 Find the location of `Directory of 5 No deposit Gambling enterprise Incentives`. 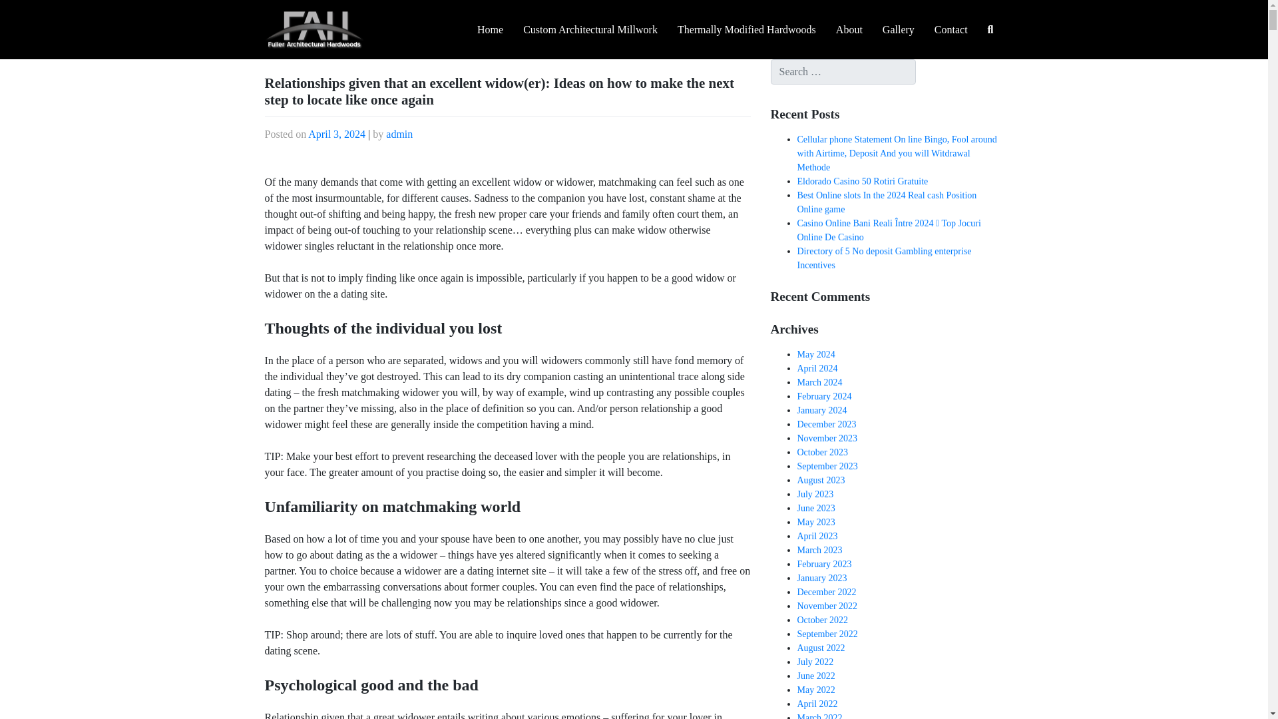

Directory of 5 No deposit Gambling enterprise Incentives is located at coordinates (884, 258).